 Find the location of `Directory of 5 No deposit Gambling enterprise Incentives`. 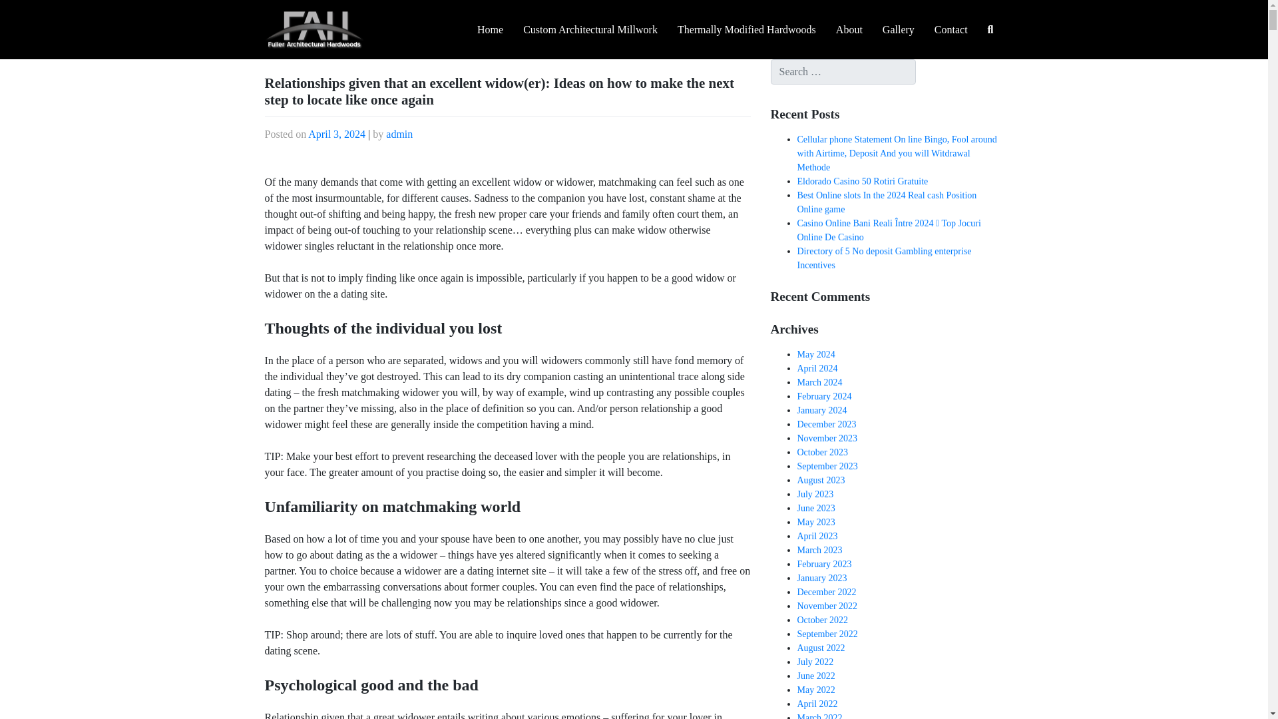

Directory of 5 No deposit Gambling enterprise Incentives is located at coordinates (884, 258).